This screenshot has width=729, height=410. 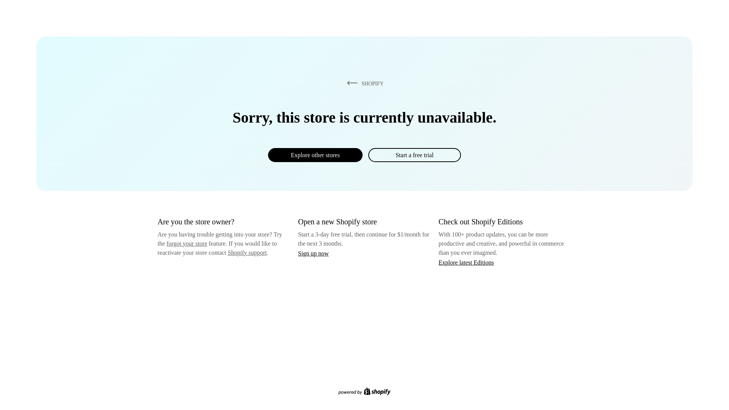 What do you see at coordinates (315, 155) in the screenshot?
I see `Explore other stores` at bounding box center [315, 155].